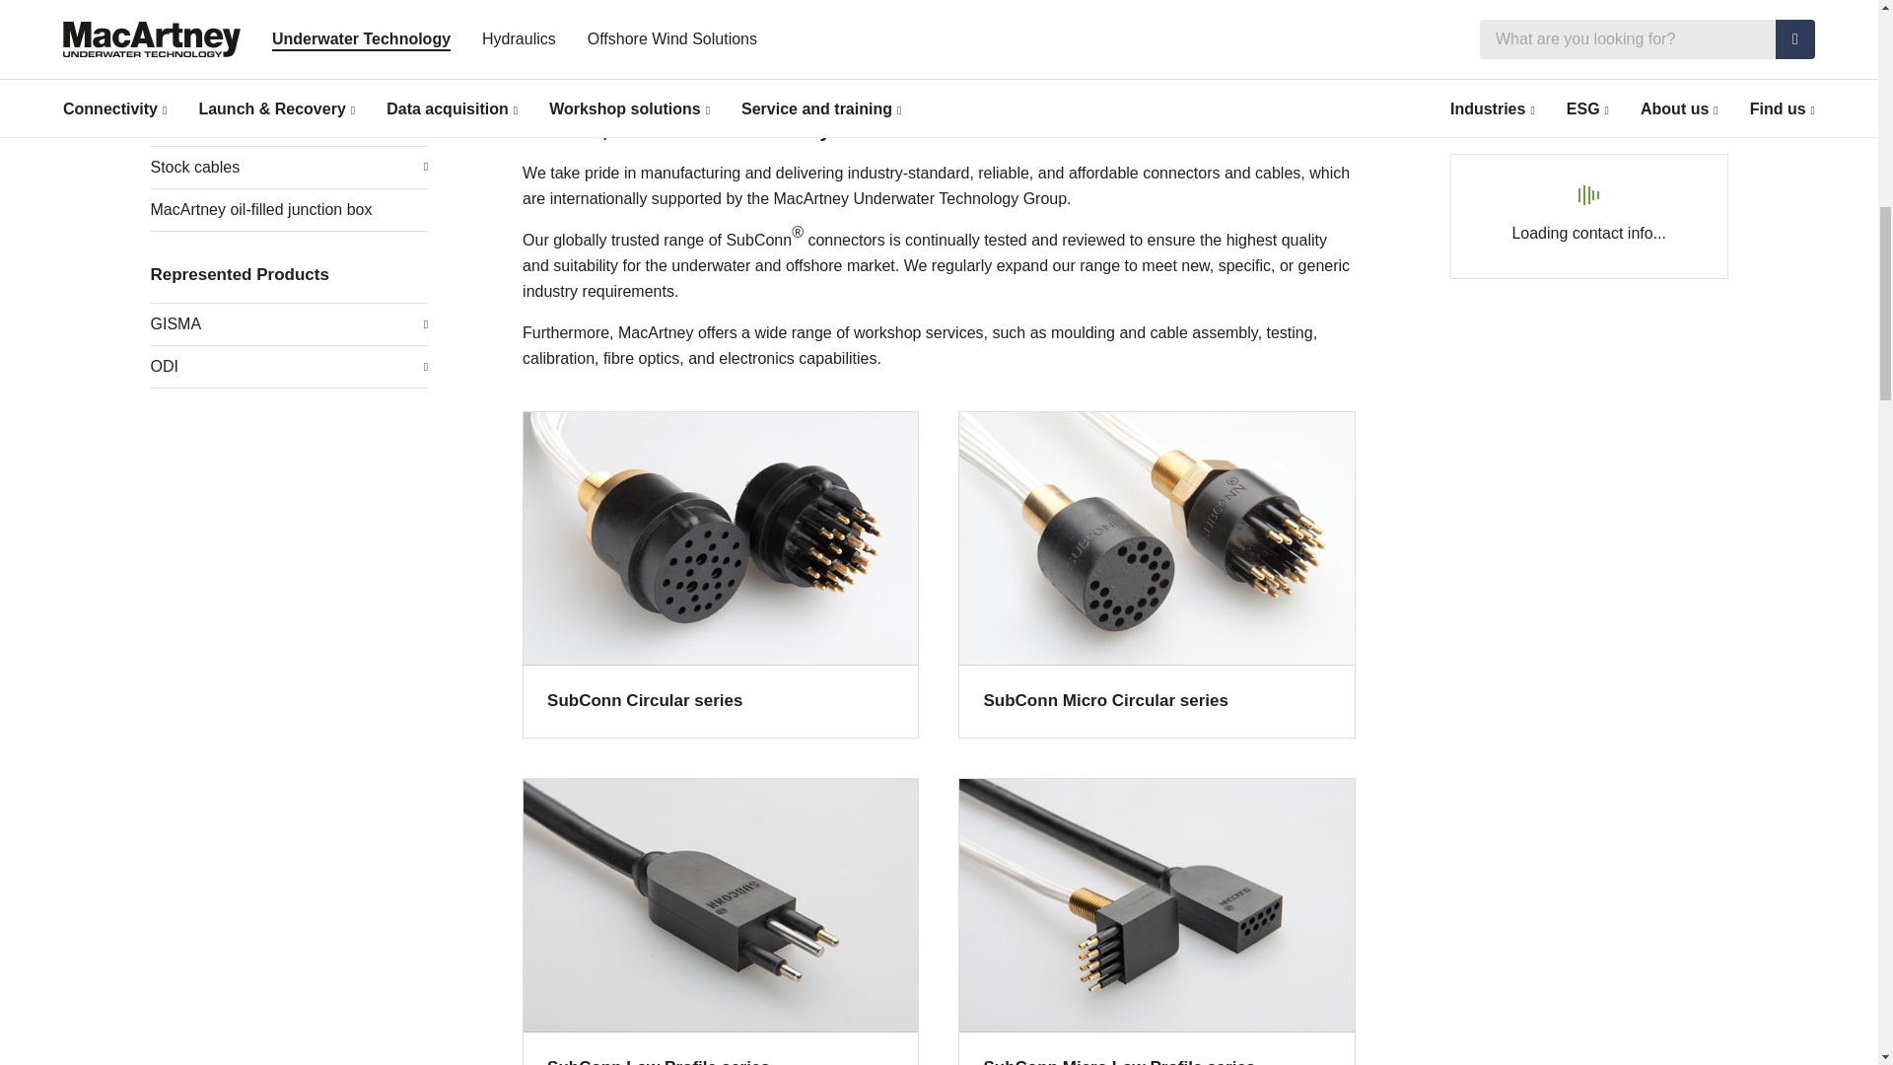  What do you see at coordinates (720, 574) in the screenshot?
I see `SubConn Circular series` at bounding box center [720, 574].